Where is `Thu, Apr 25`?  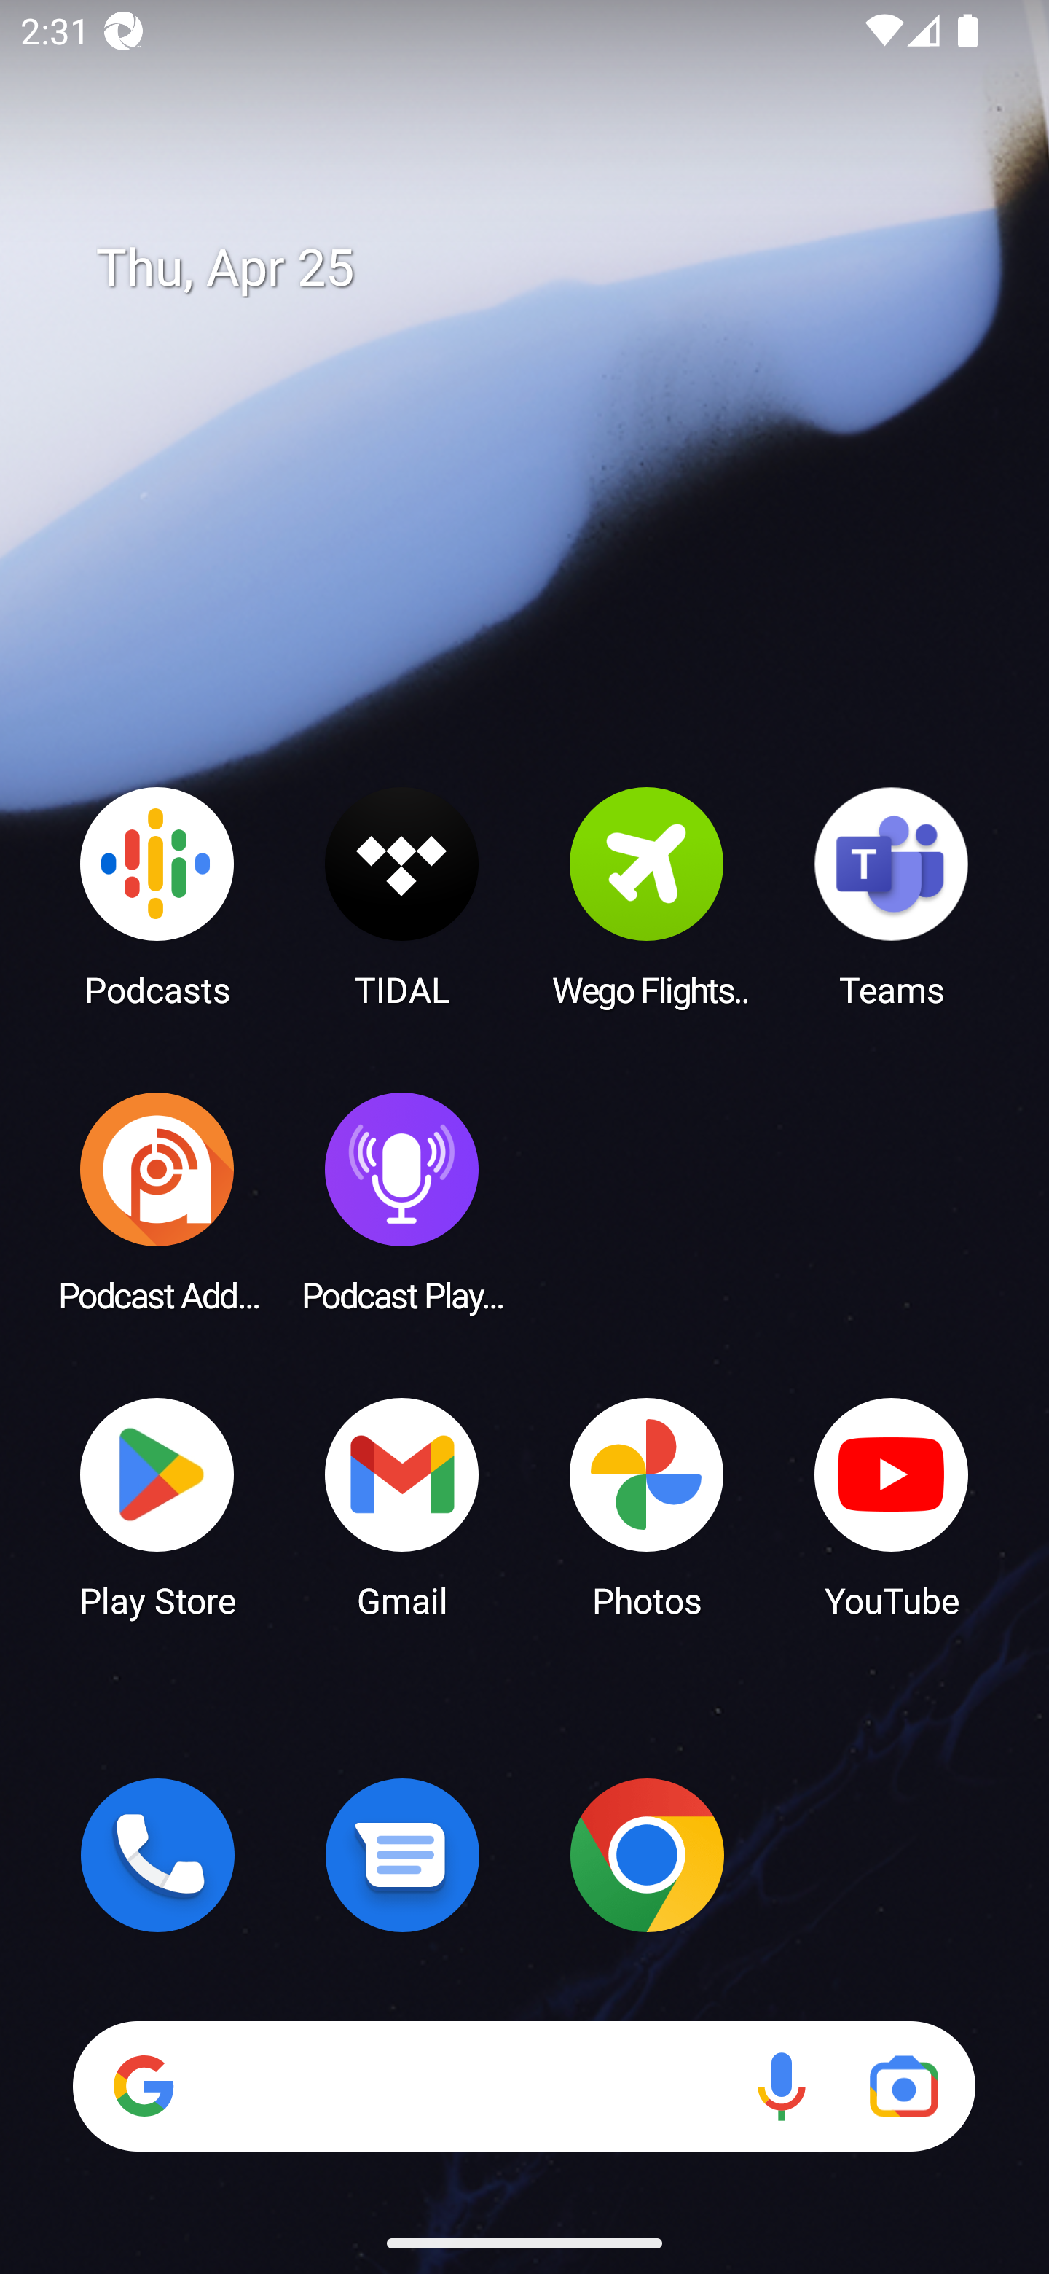 Thu, Apr 25 is located at coordinates (545, 268).